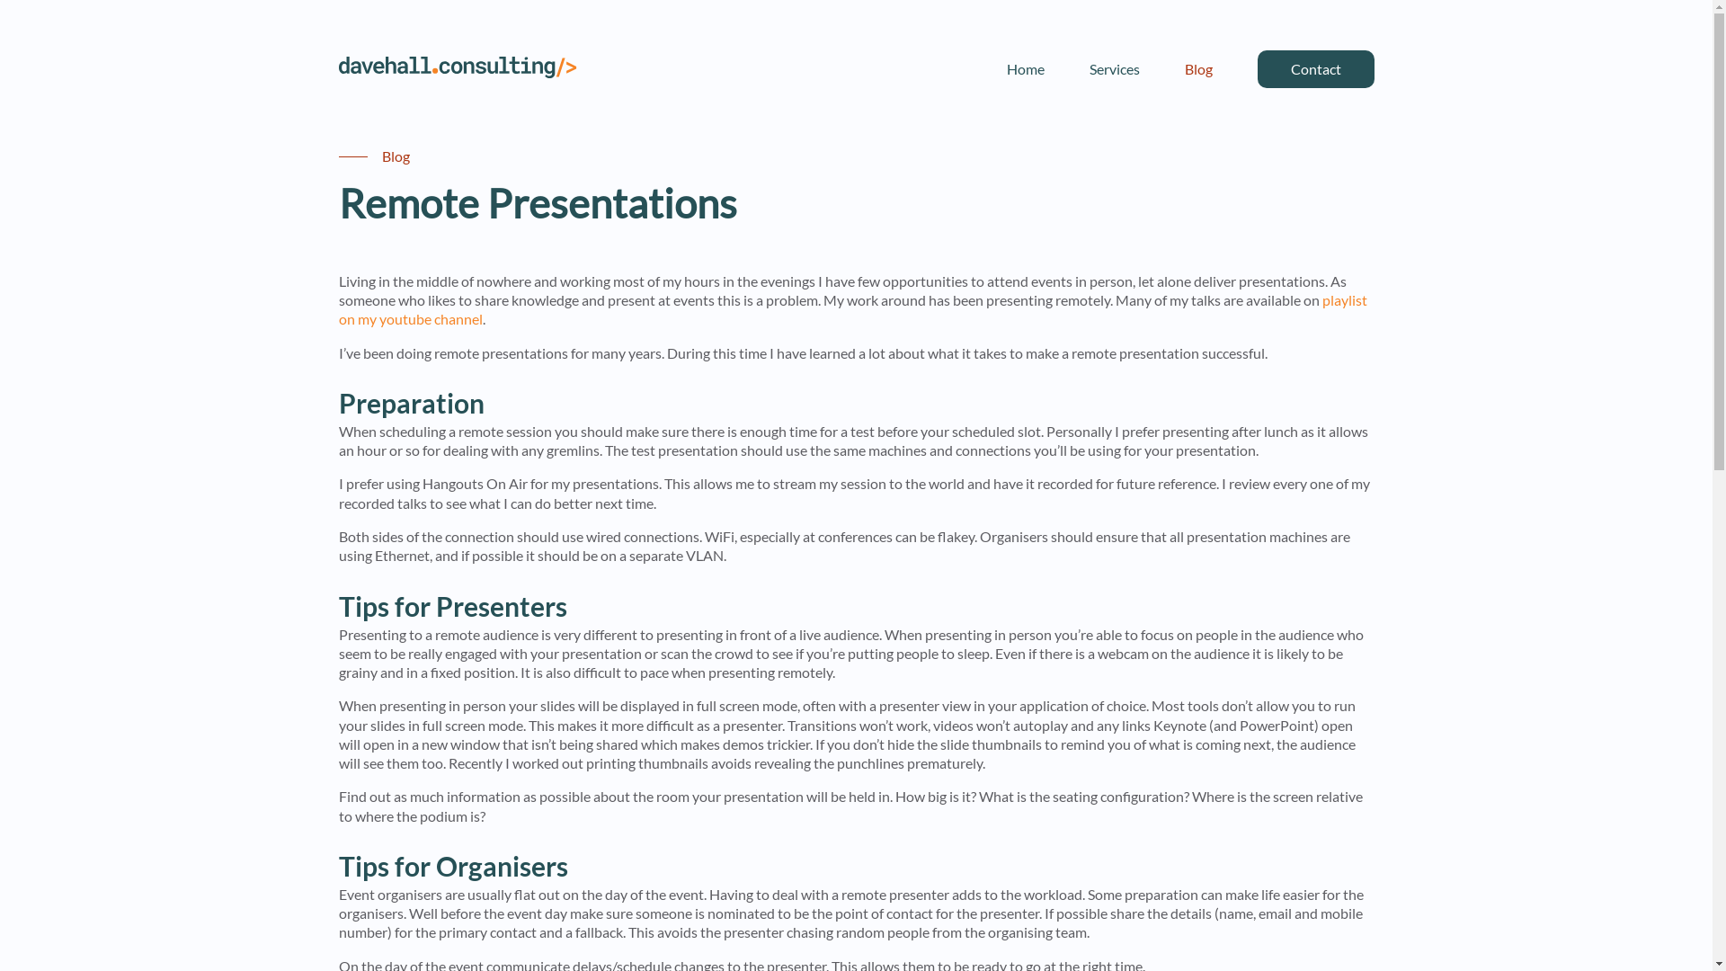 The height and width of the screenshot is (971, 1726). I want to click on Blog, so click(1197, 68).